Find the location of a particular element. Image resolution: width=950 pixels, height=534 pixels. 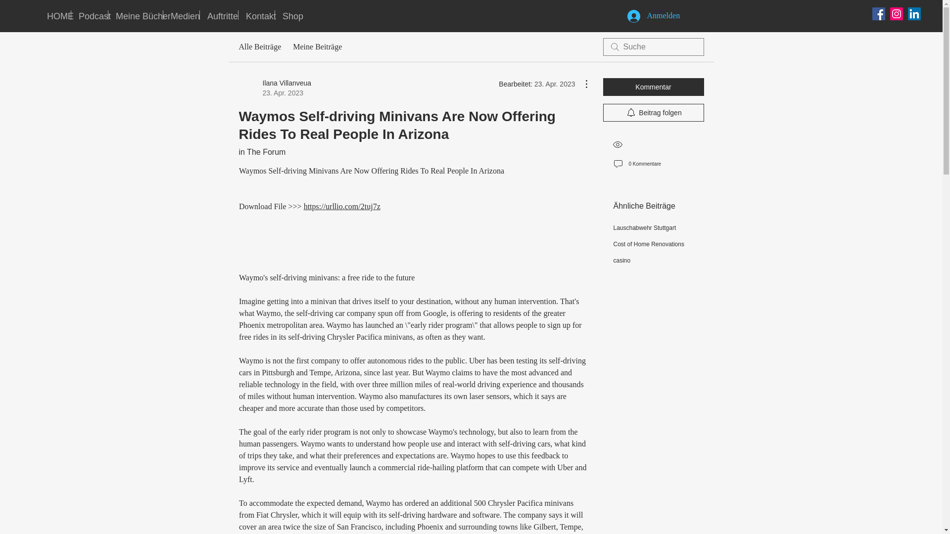

Podcast is located at coordinates (181, 15).